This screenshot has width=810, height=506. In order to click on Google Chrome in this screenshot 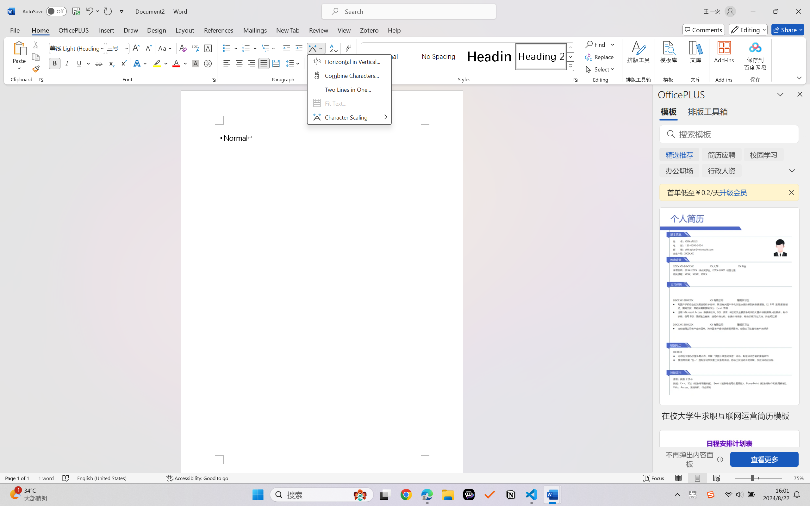, I will do `click(406, 495)`.